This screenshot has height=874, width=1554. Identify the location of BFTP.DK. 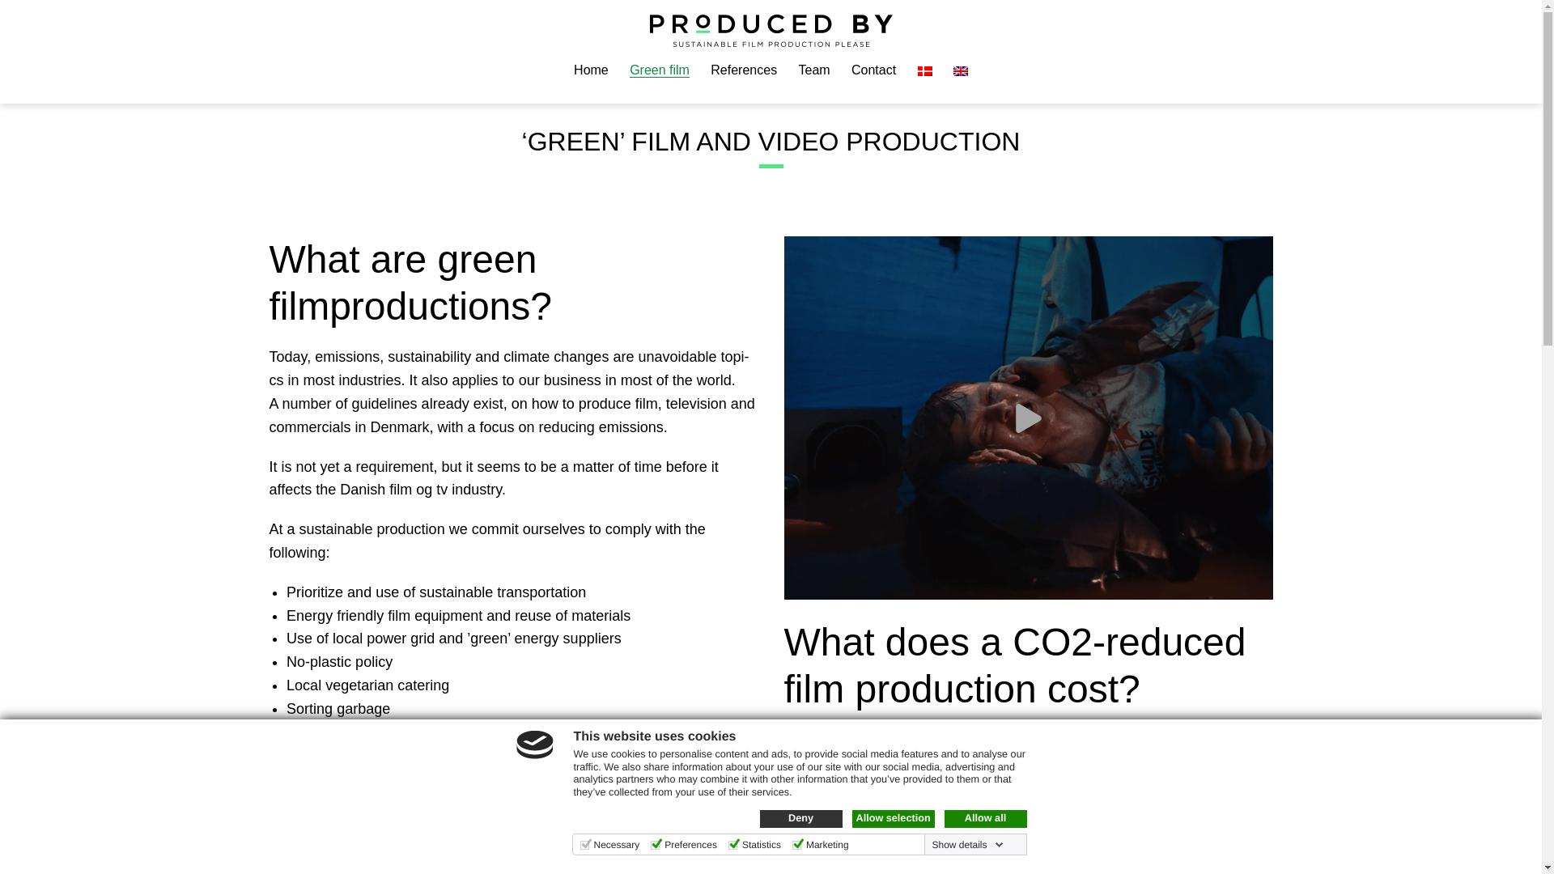
(463, 835).